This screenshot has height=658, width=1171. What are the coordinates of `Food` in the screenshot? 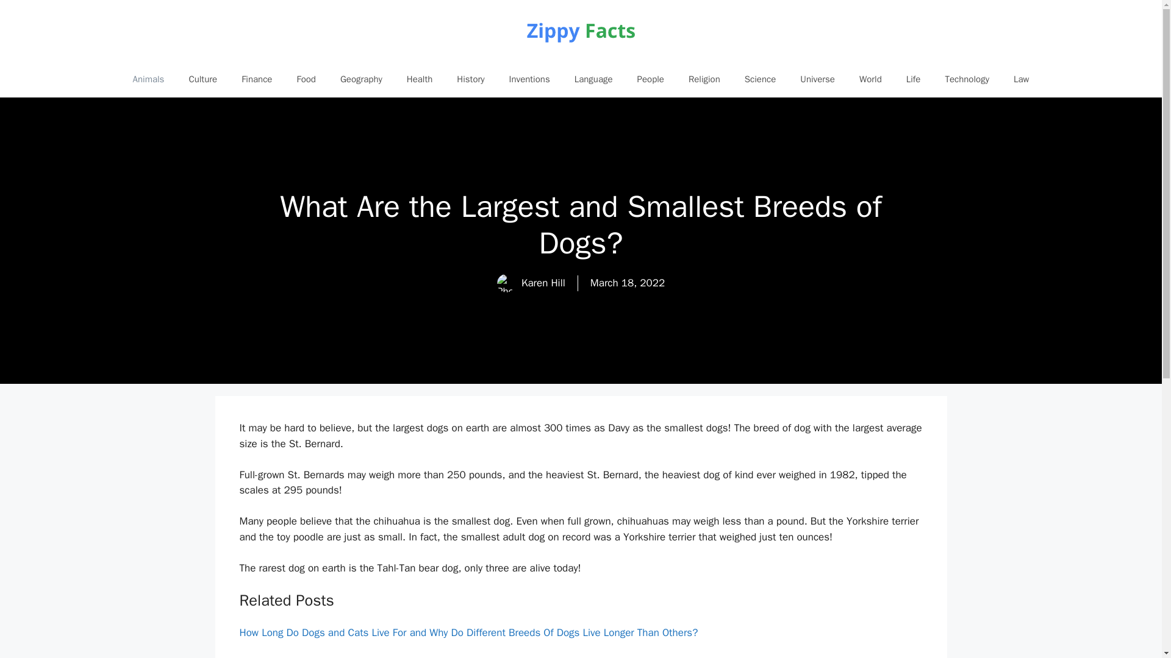 It's located at (306, 79).